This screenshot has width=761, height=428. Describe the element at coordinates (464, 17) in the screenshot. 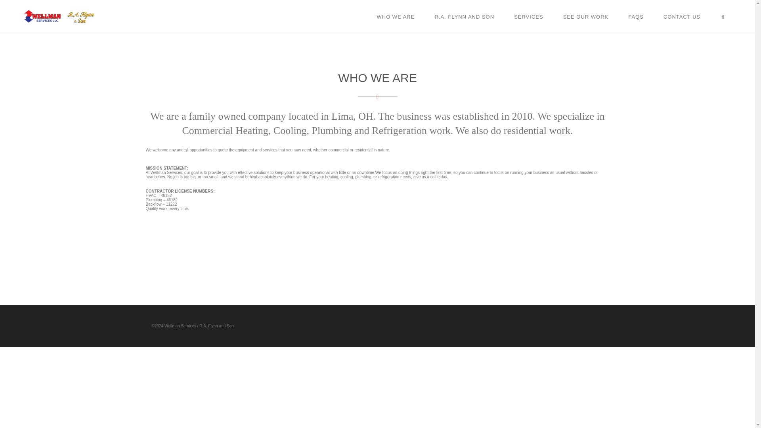

I see `R.A. FLYNN AND SON` at that location.